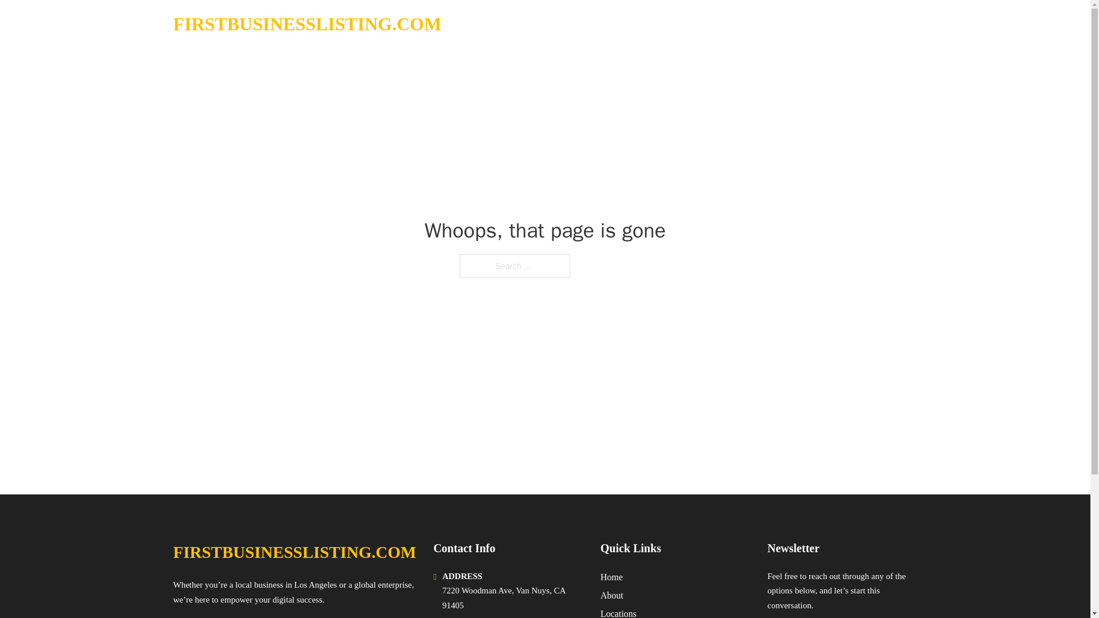 The image size is (1099, 618). I want to click on Home, so click(611, 577).